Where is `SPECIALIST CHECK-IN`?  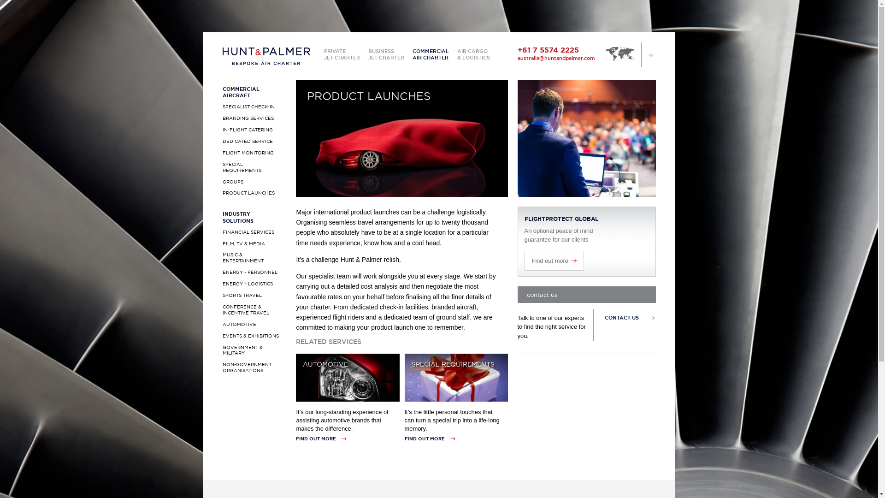
SPECIALIST CHECK-IN is located at coordinates (254, 107).